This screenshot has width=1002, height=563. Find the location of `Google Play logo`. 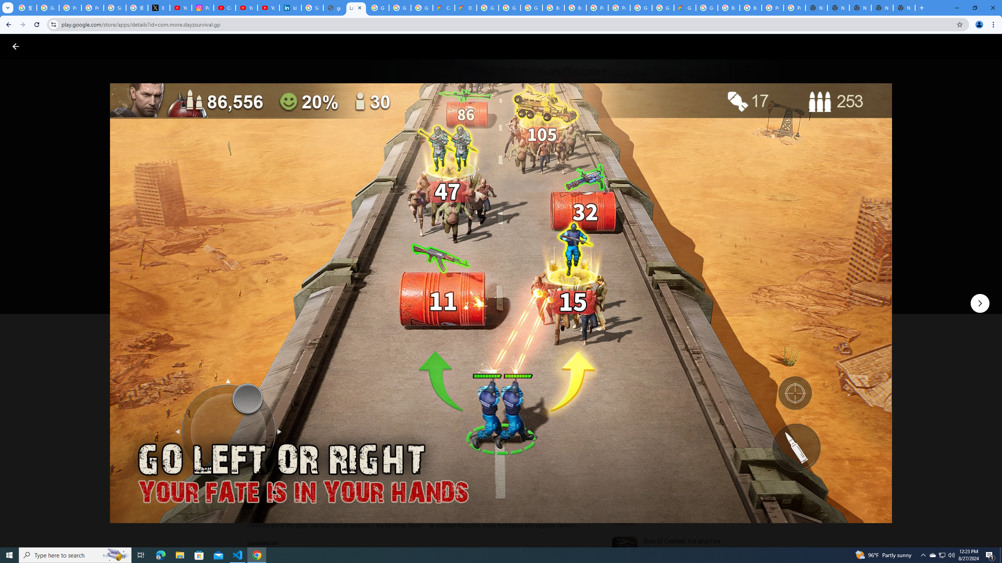

Google Play logo is located at coordinates (44, 46).